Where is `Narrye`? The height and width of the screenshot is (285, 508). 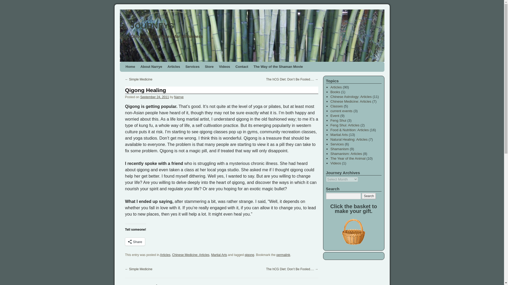
Narrye is located at coordinates (179, 97).